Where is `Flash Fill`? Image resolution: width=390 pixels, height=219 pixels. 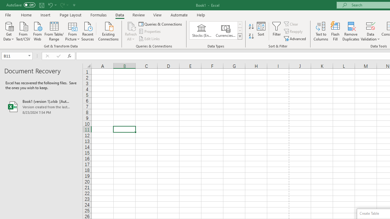 Flash Fill is located at coordinates (335, 31).